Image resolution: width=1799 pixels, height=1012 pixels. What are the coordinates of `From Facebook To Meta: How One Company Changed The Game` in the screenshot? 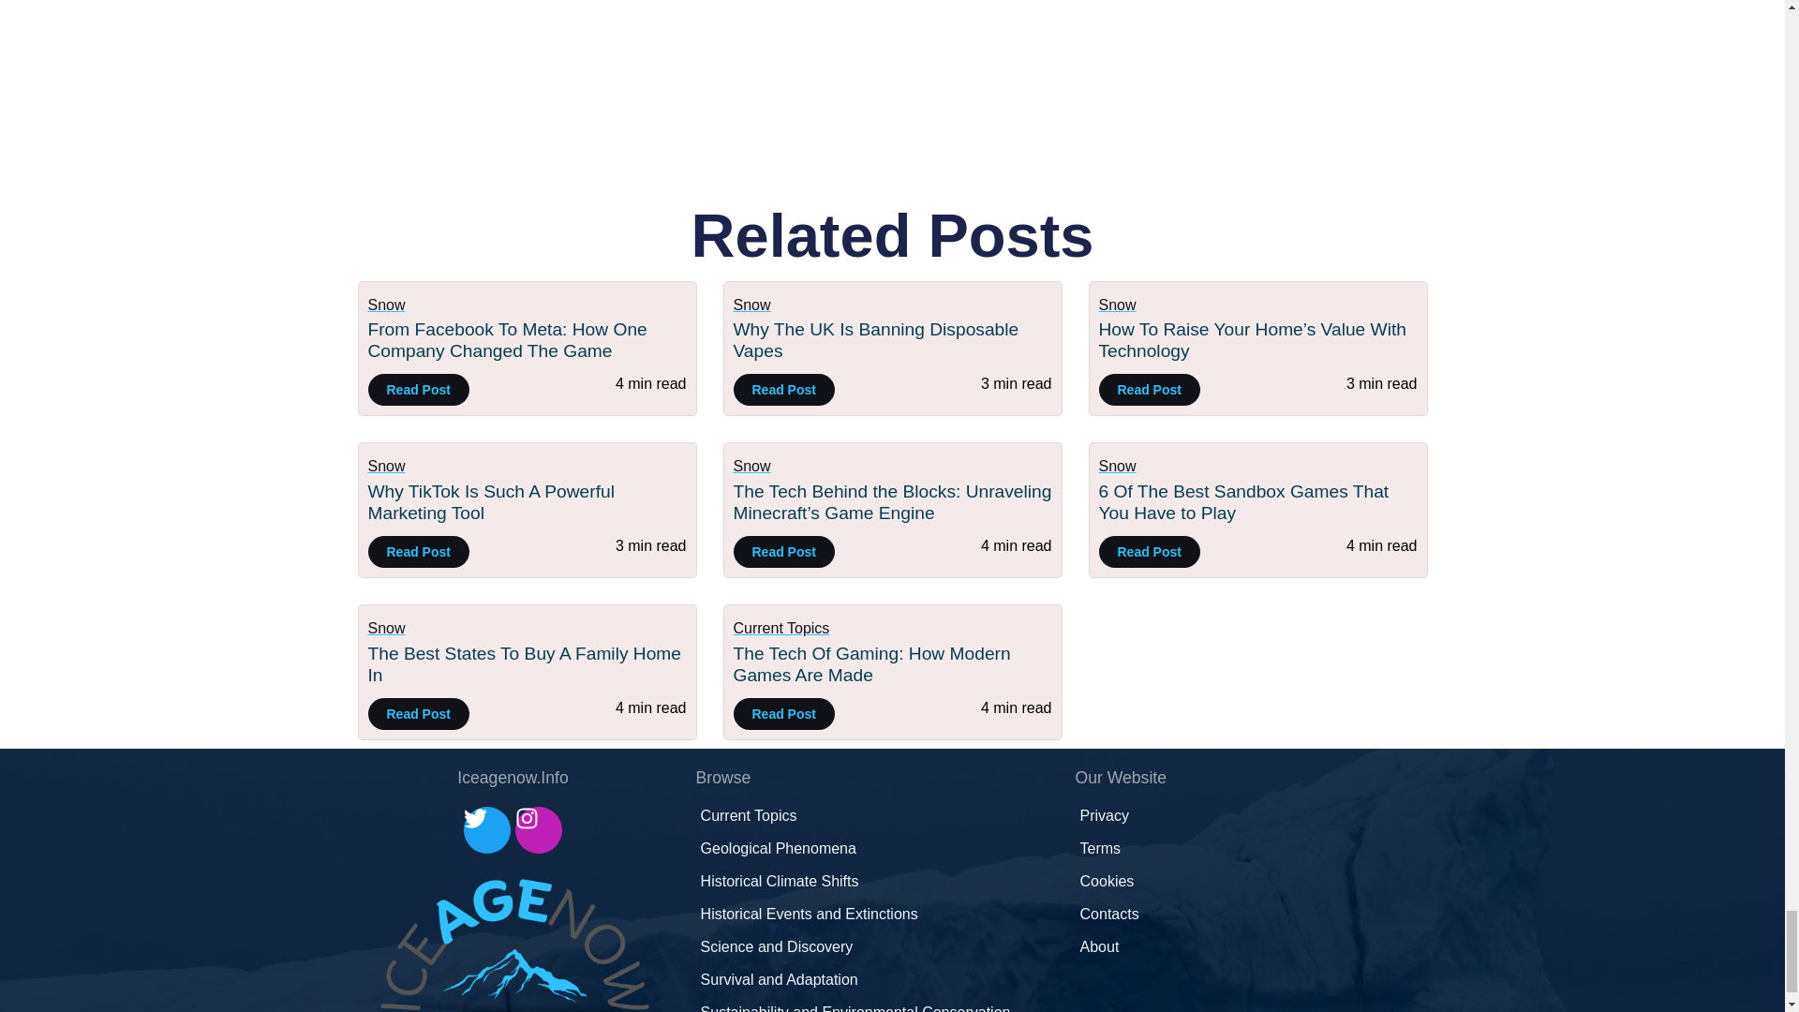 It's located at (506, 339).